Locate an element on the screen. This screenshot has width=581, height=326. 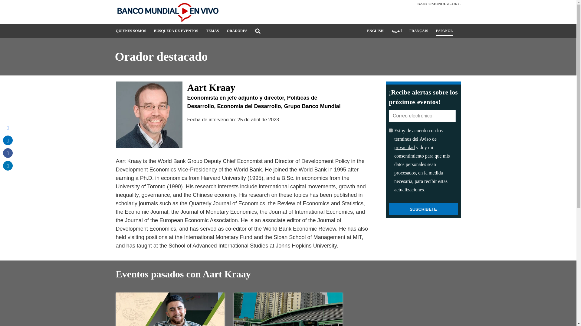
TEMAS is located at coordinates (212, 33).